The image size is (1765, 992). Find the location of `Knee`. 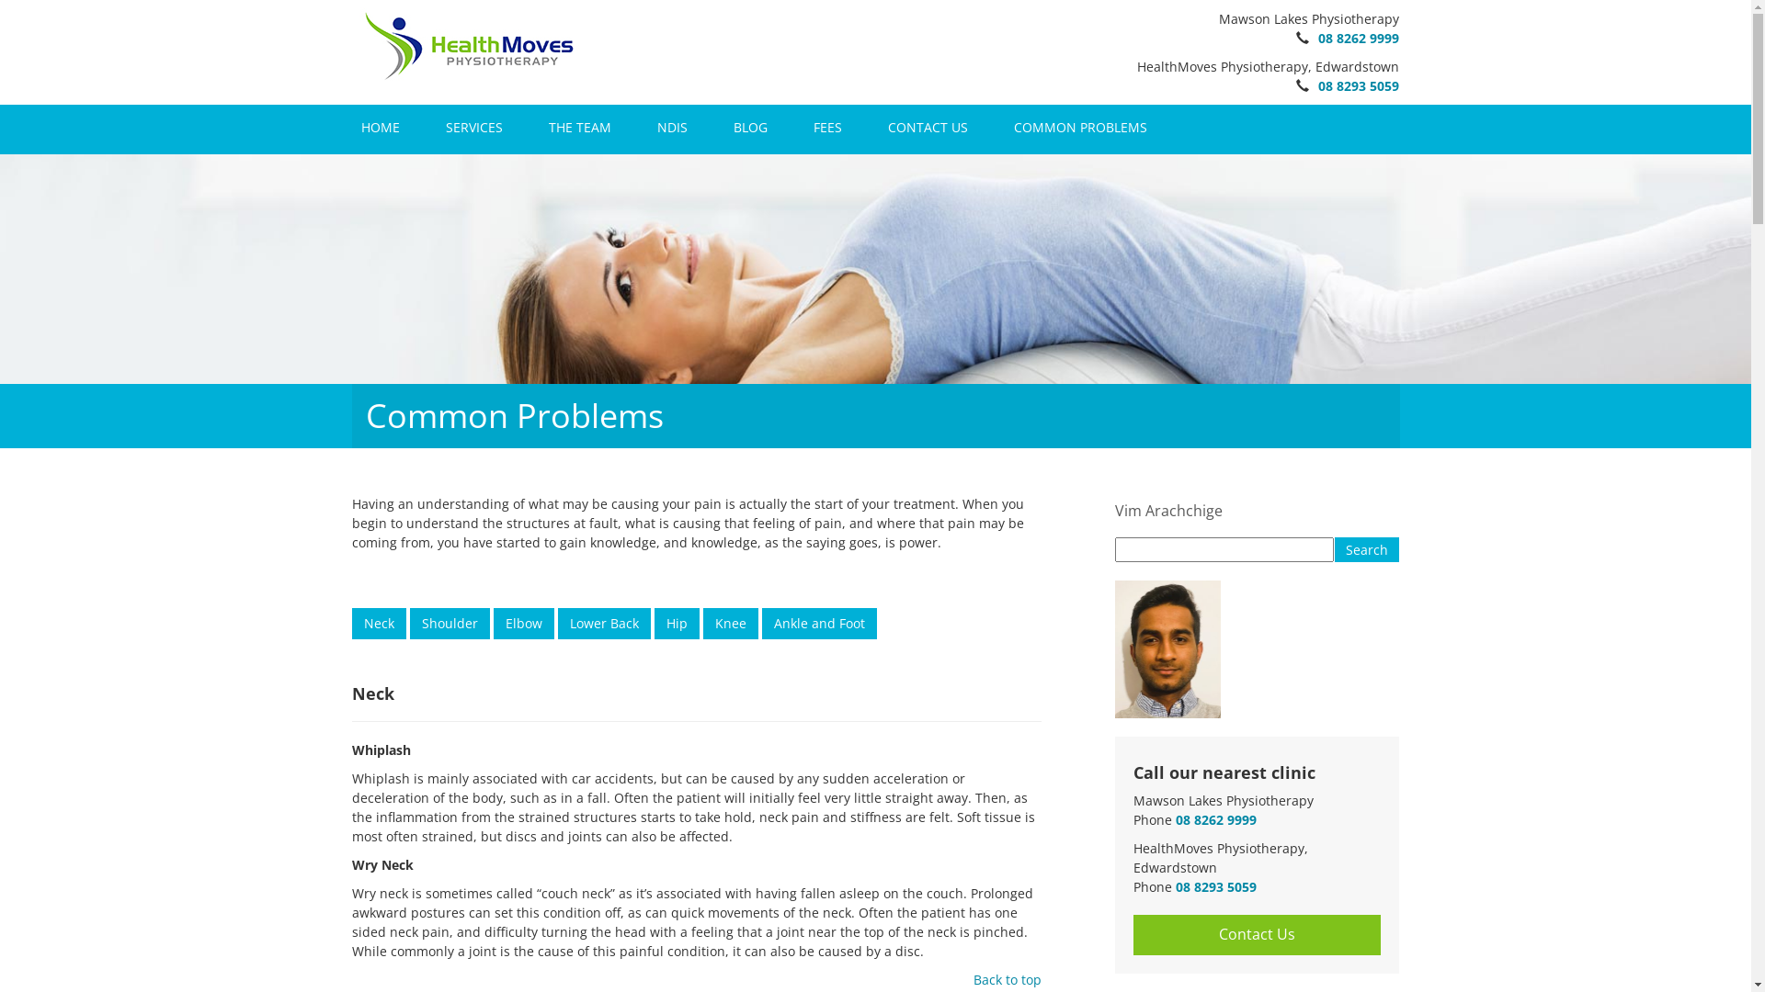

Knee is located at coordinates (730, 612).